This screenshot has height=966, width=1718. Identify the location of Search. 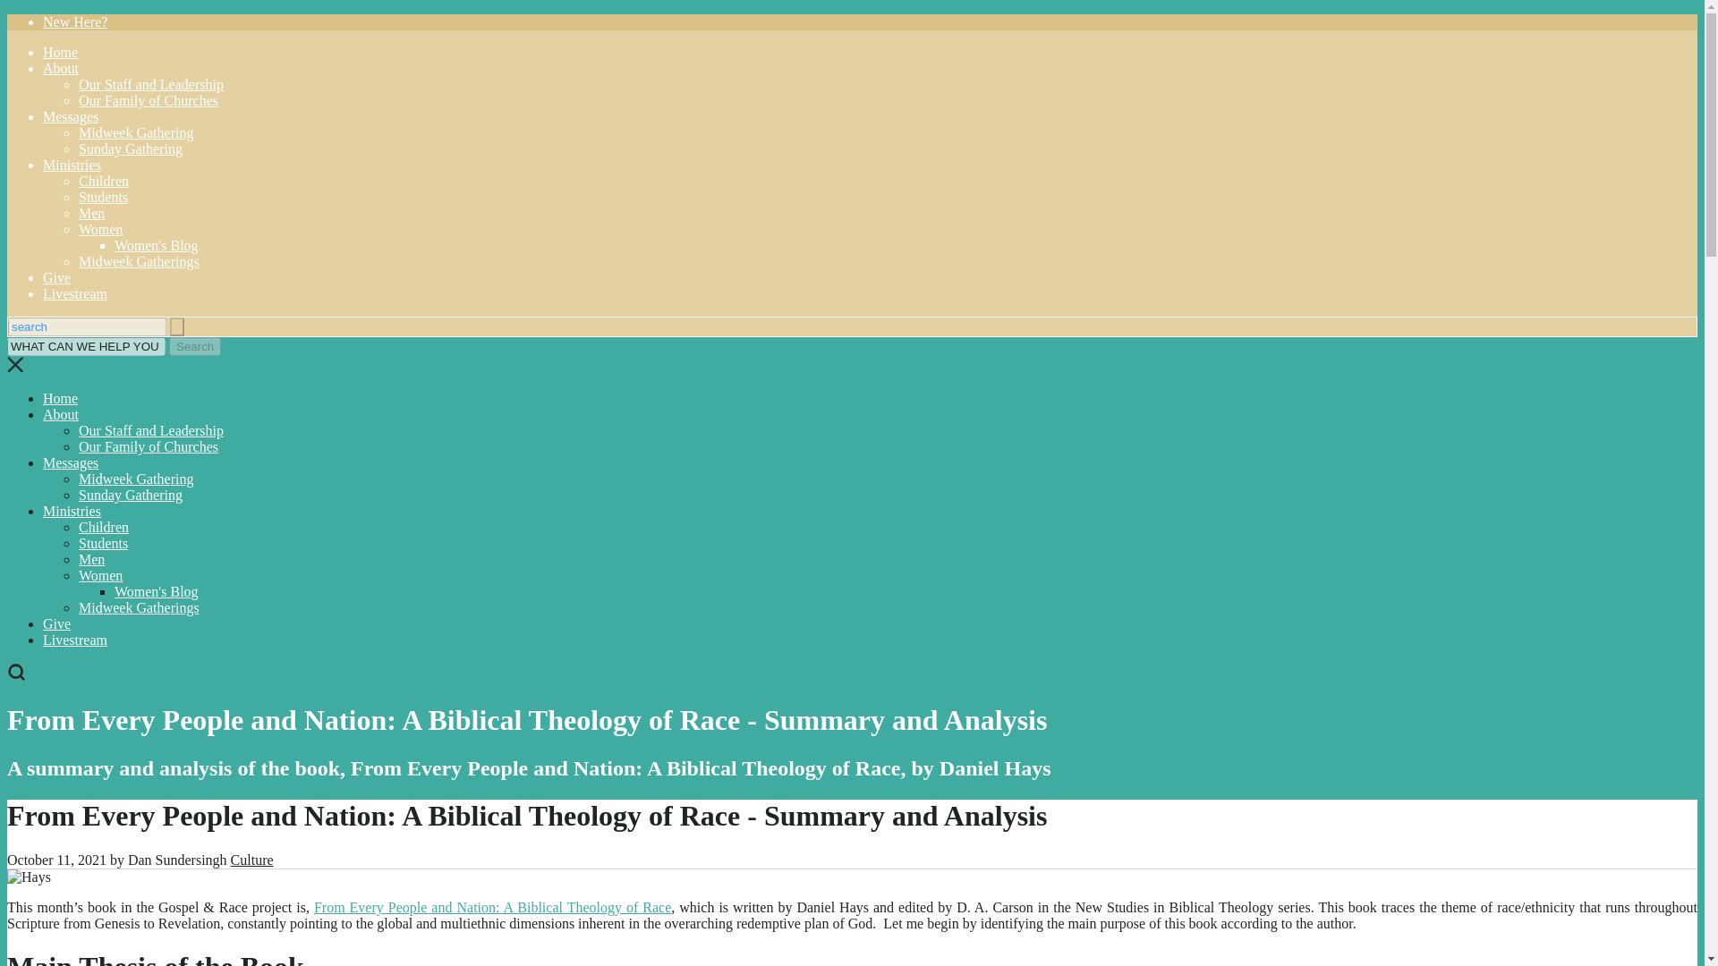
(195, 346).